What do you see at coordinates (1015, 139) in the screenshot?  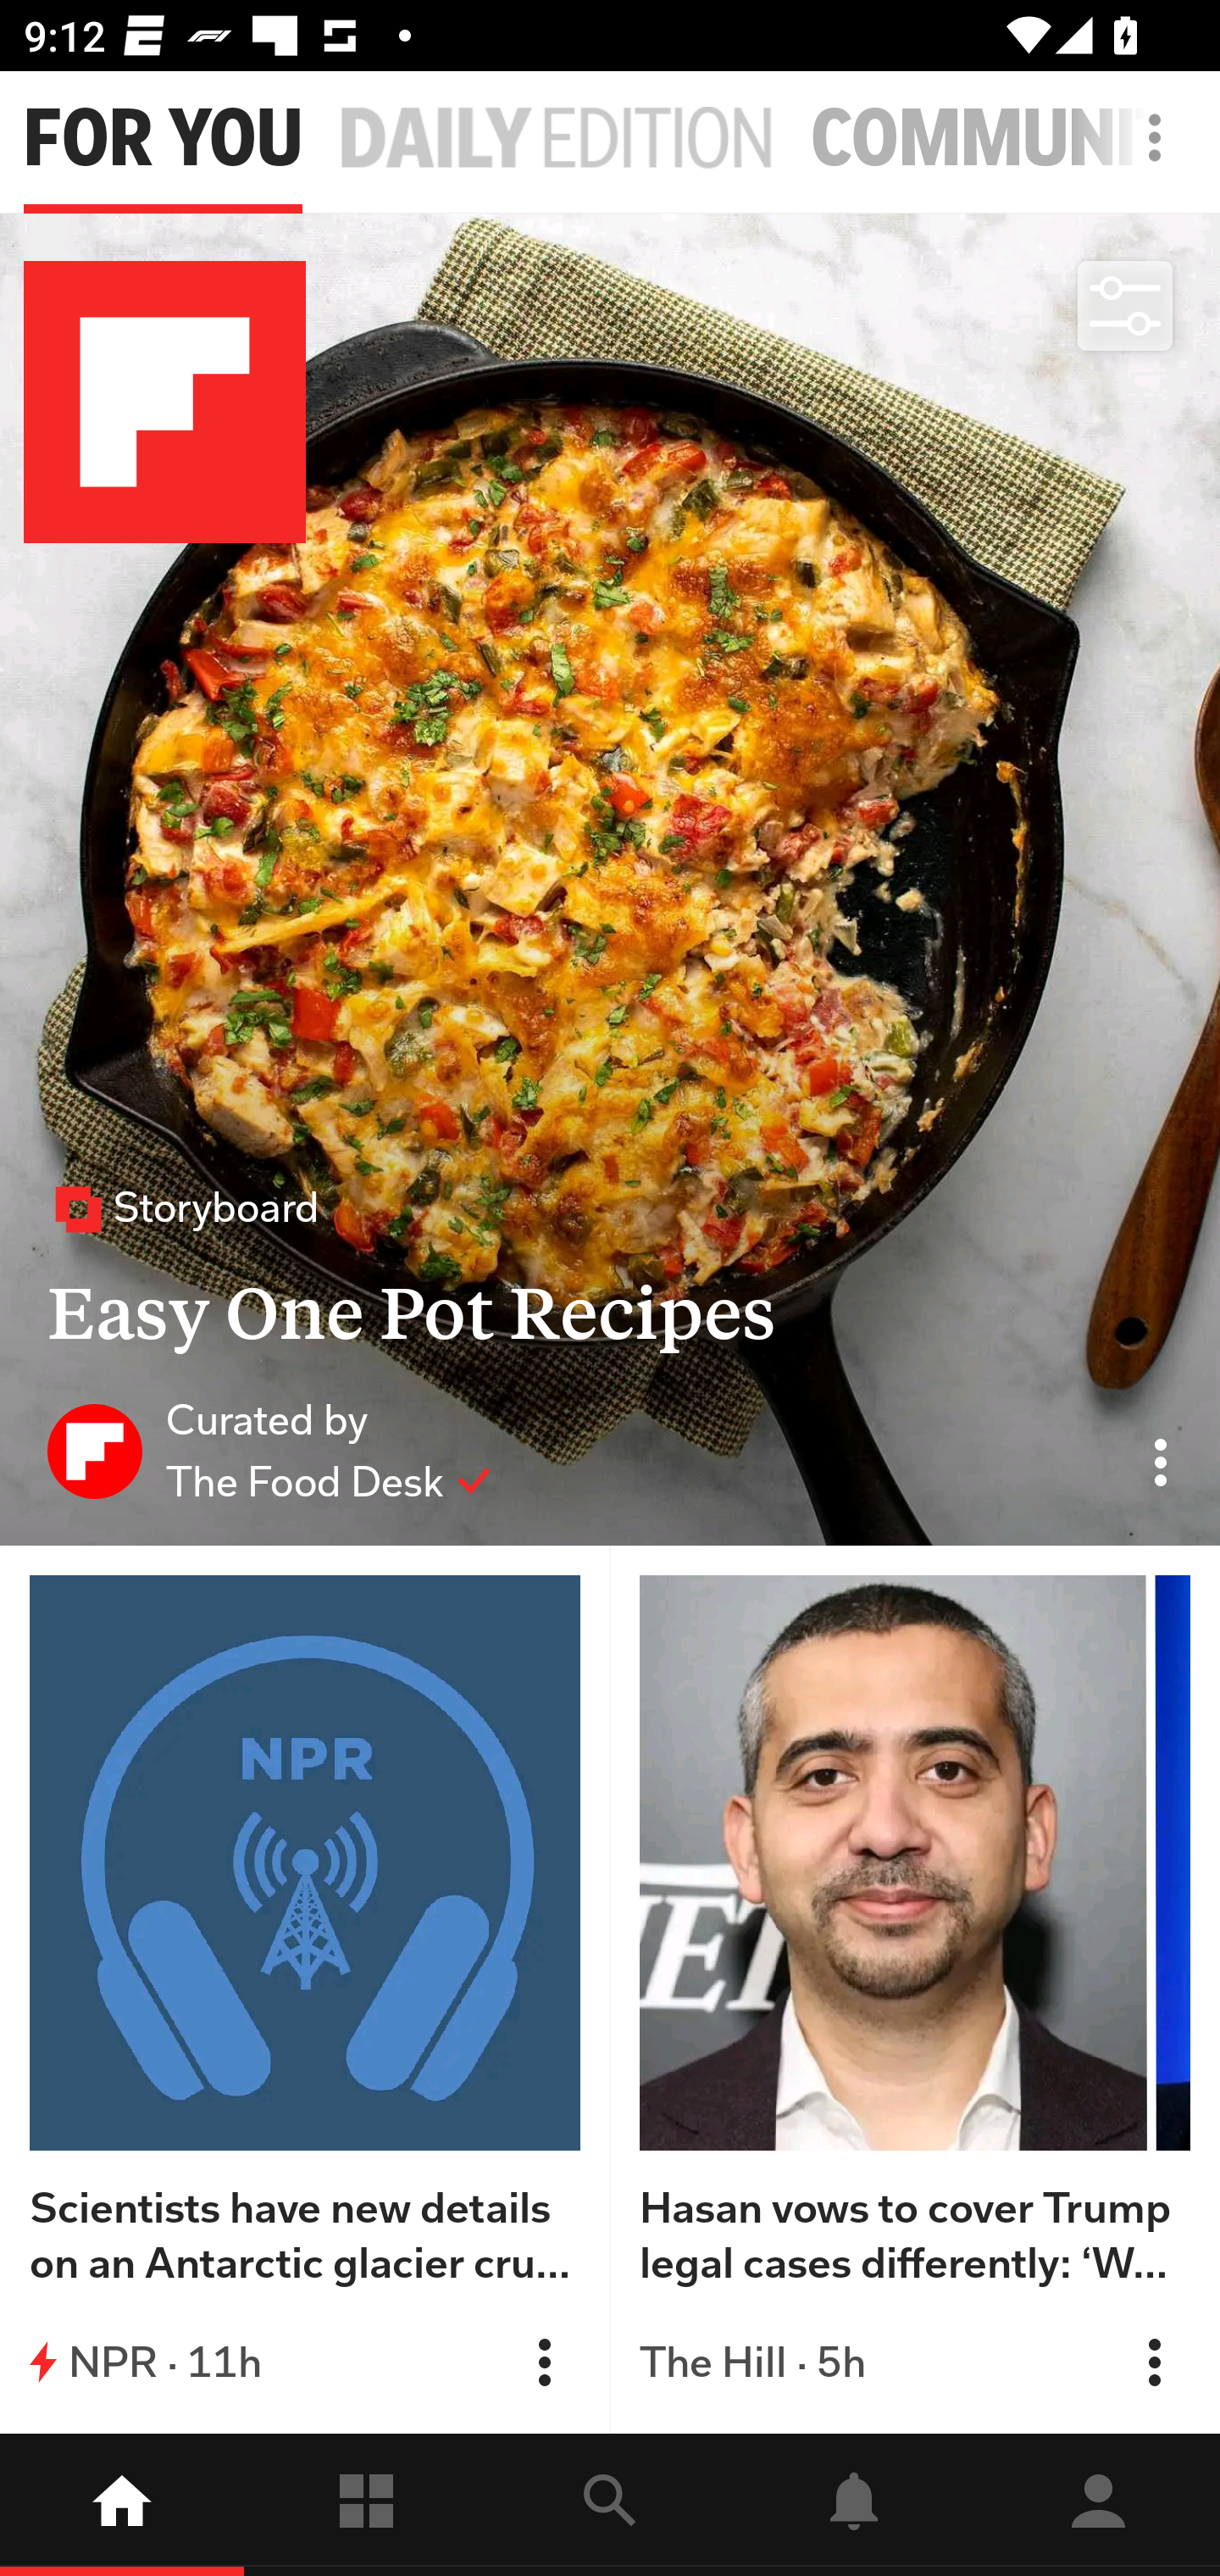 I see `COMMUNITY` at bounding box center [1015, 139].